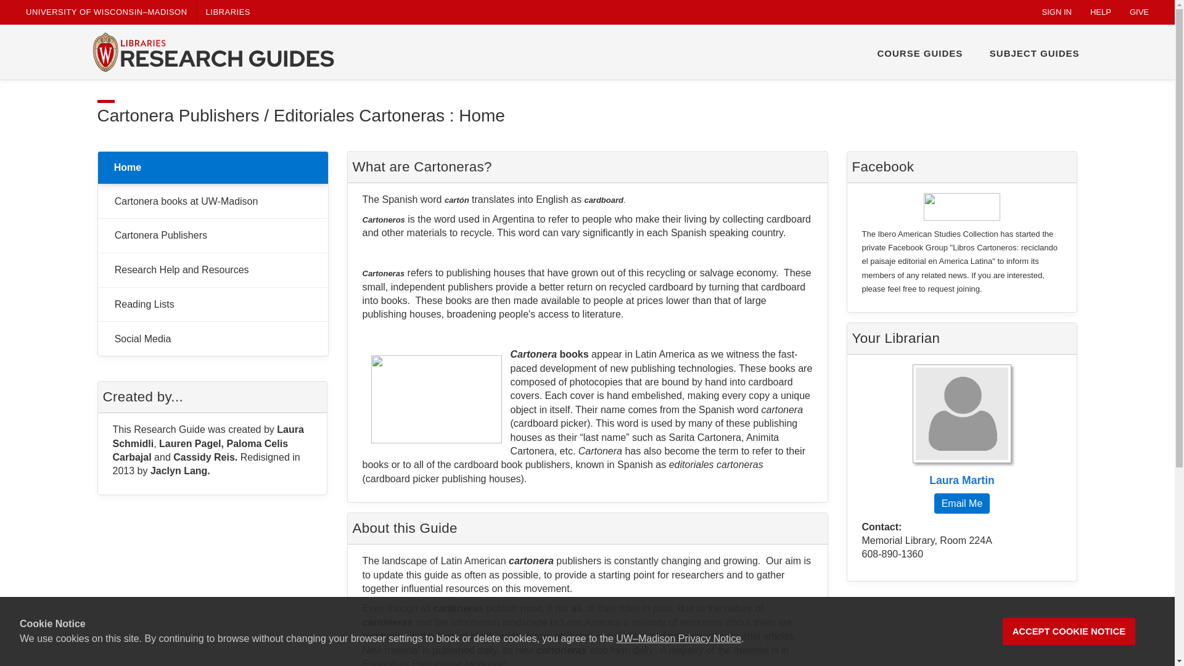 This screenshot has width=1184, height=666. I want to click on The books you cannot do without in your field, so click(212, 305).